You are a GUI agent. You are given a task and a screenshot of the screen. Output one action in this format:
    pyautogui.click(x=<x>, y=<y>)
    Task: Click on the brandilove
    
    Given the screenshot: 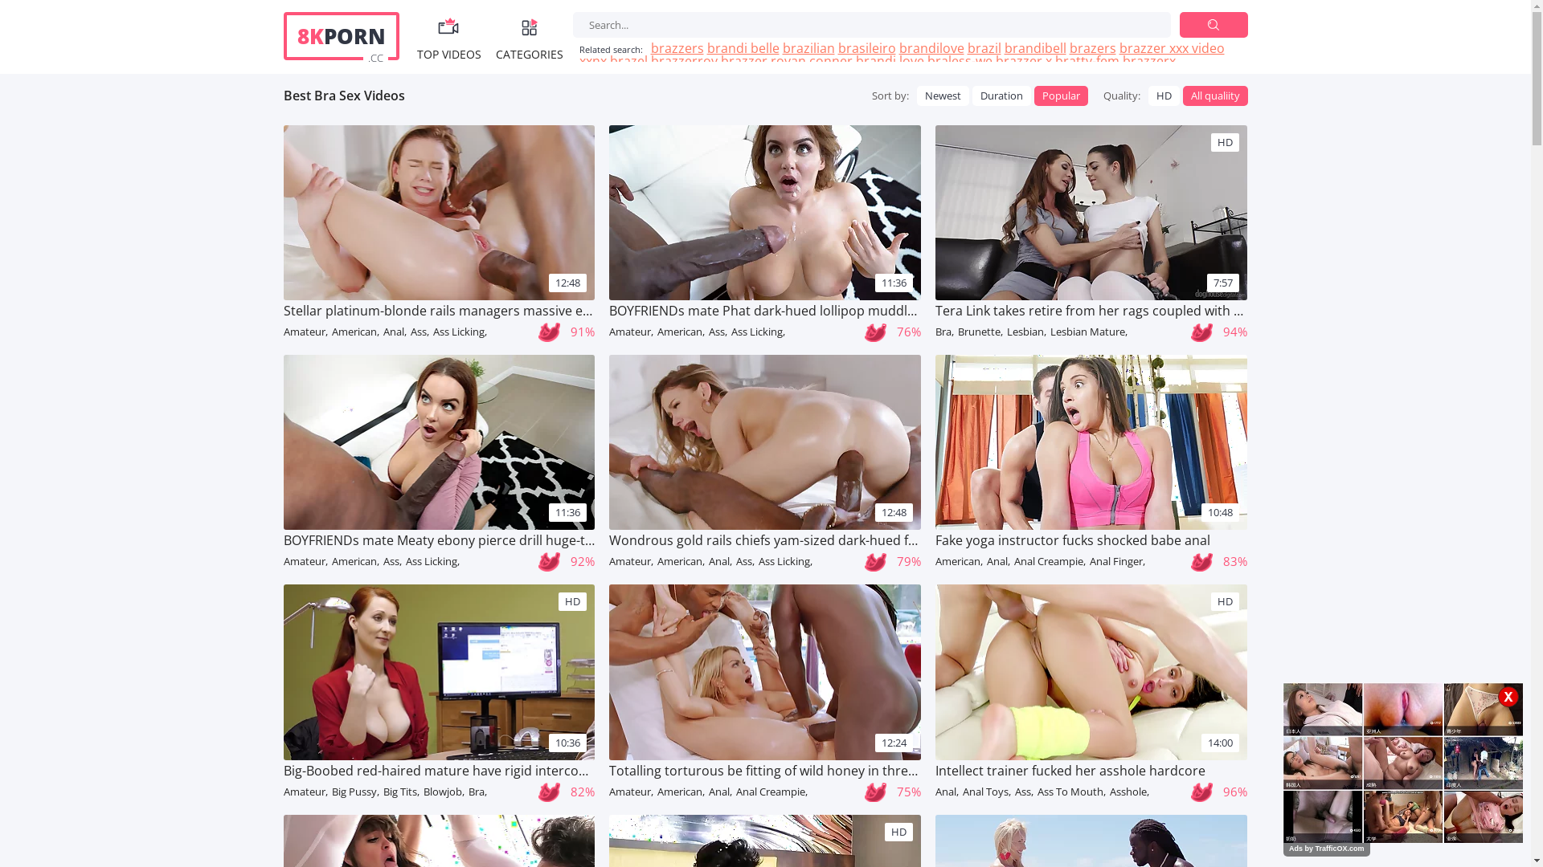 What is the action you would take?
    pyautogui.click(x=931, y=48)
    